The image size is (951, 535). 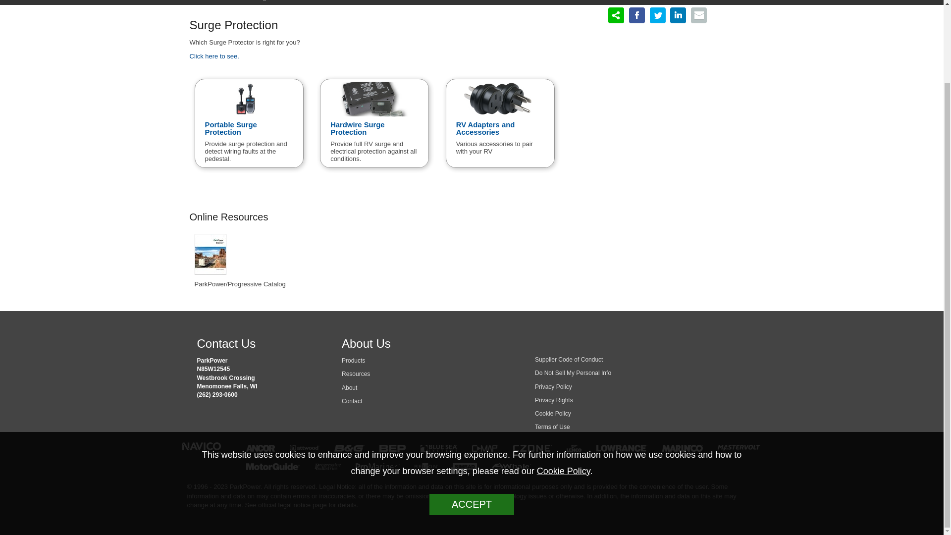 I want to click on Contact, so click(x=352, y=401).